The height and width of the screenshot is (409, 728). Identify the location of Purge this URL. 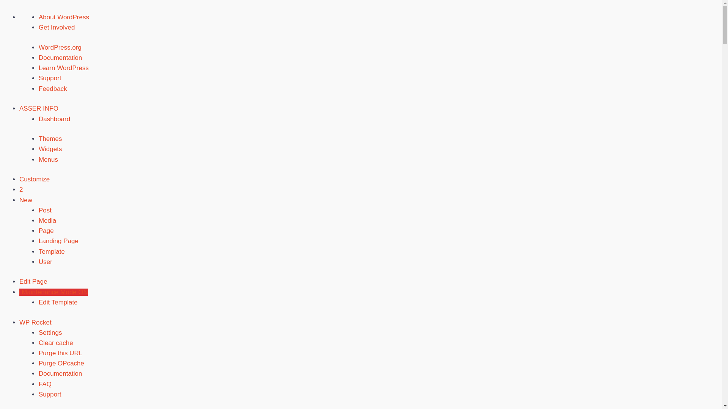
(61, 353).